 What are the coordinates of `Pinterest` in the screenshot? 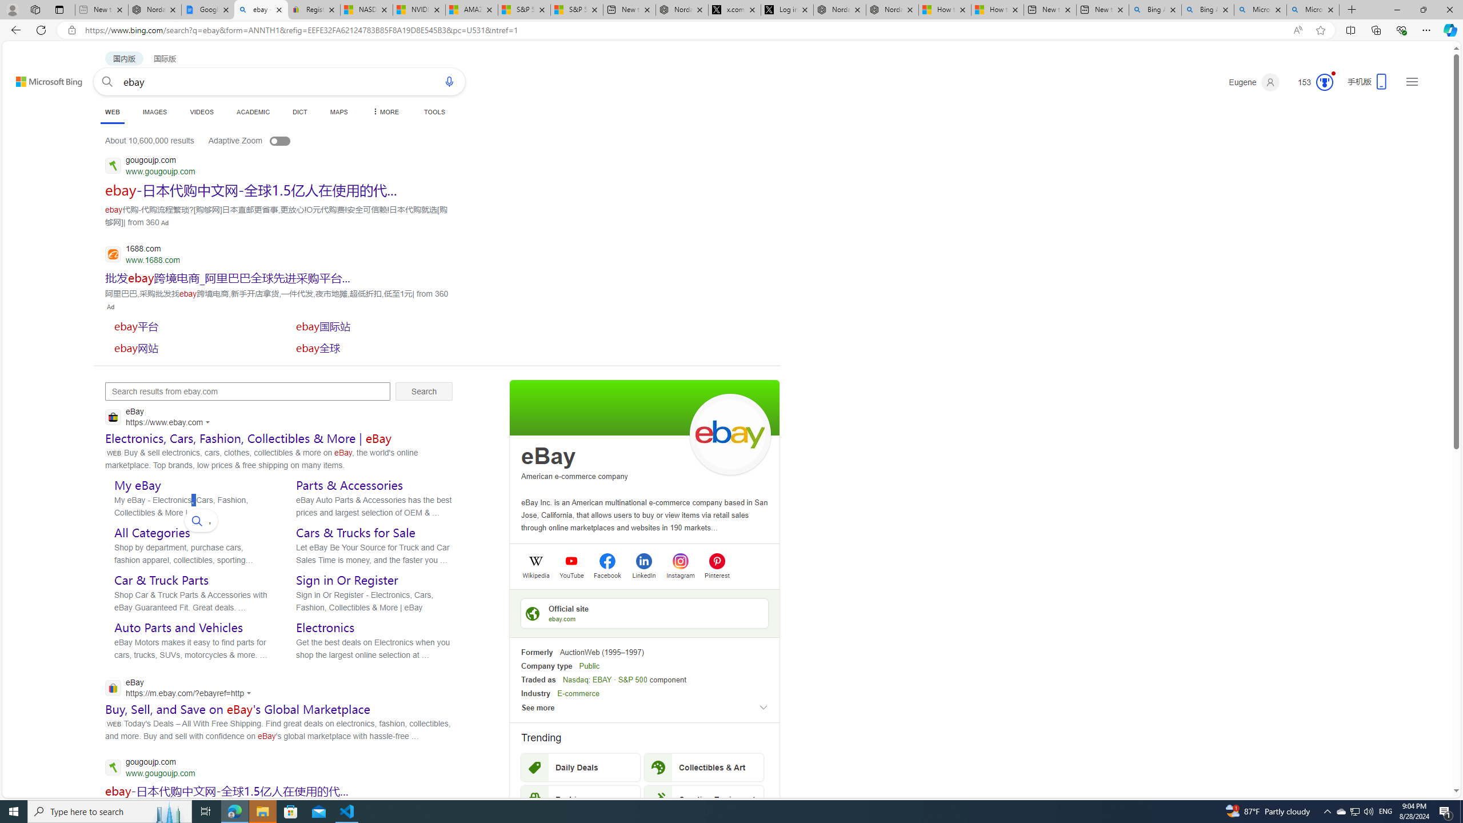 It's located at (717, 575).